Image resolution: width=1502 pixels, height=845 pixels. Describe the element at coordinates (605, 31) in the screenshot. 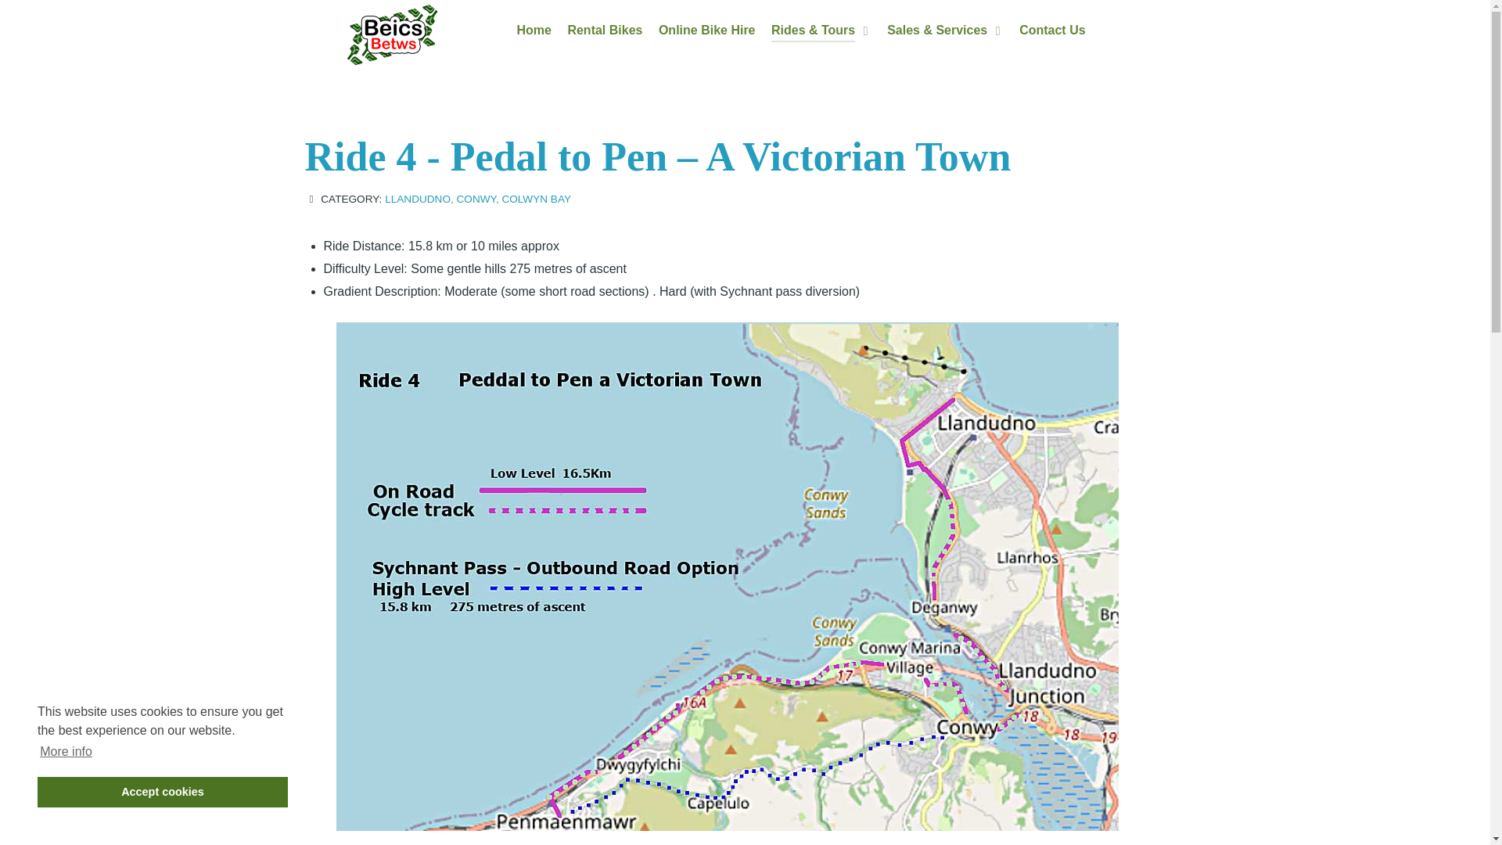

I see `Rental Bikes` at that location.